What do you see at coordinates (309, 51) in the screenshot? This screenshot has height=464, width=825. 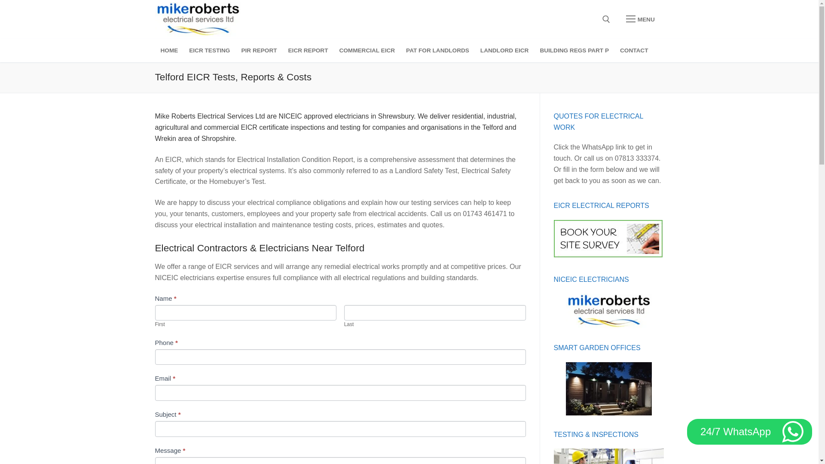 I see `EICR REPORT` at bounding box center [309, 51].